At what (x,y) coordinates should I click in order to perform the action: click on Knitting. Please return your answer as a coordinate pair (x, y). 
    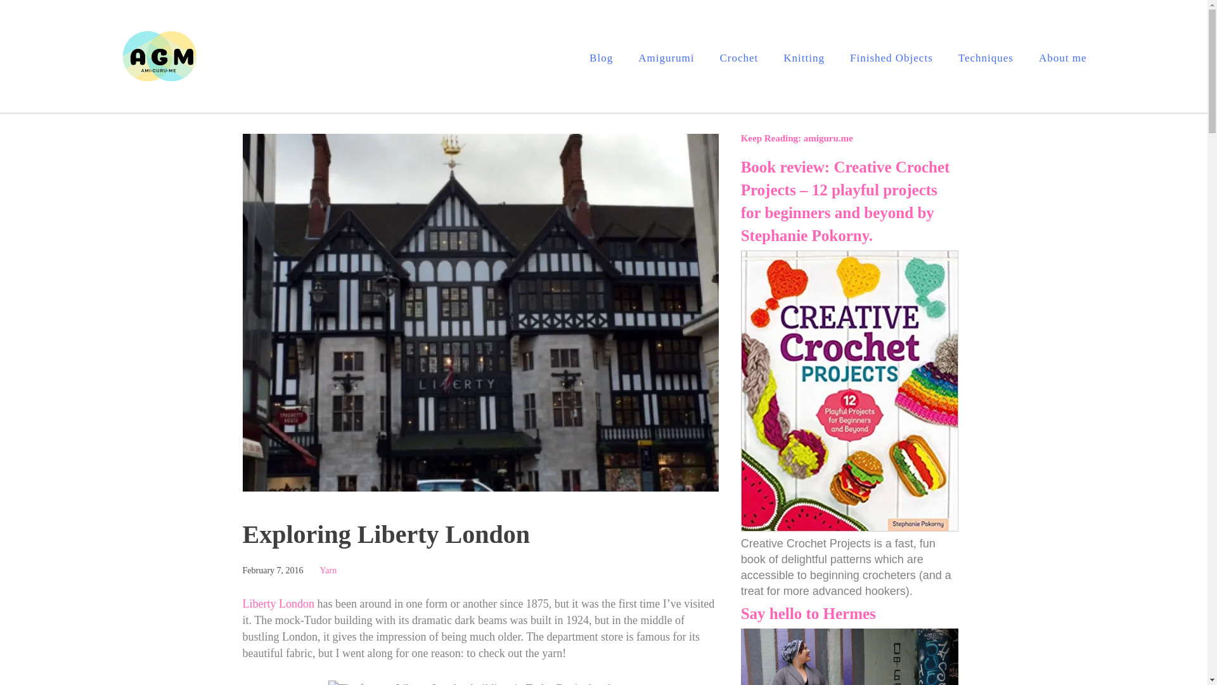
    Looking at the image, I should click on (804, 58).